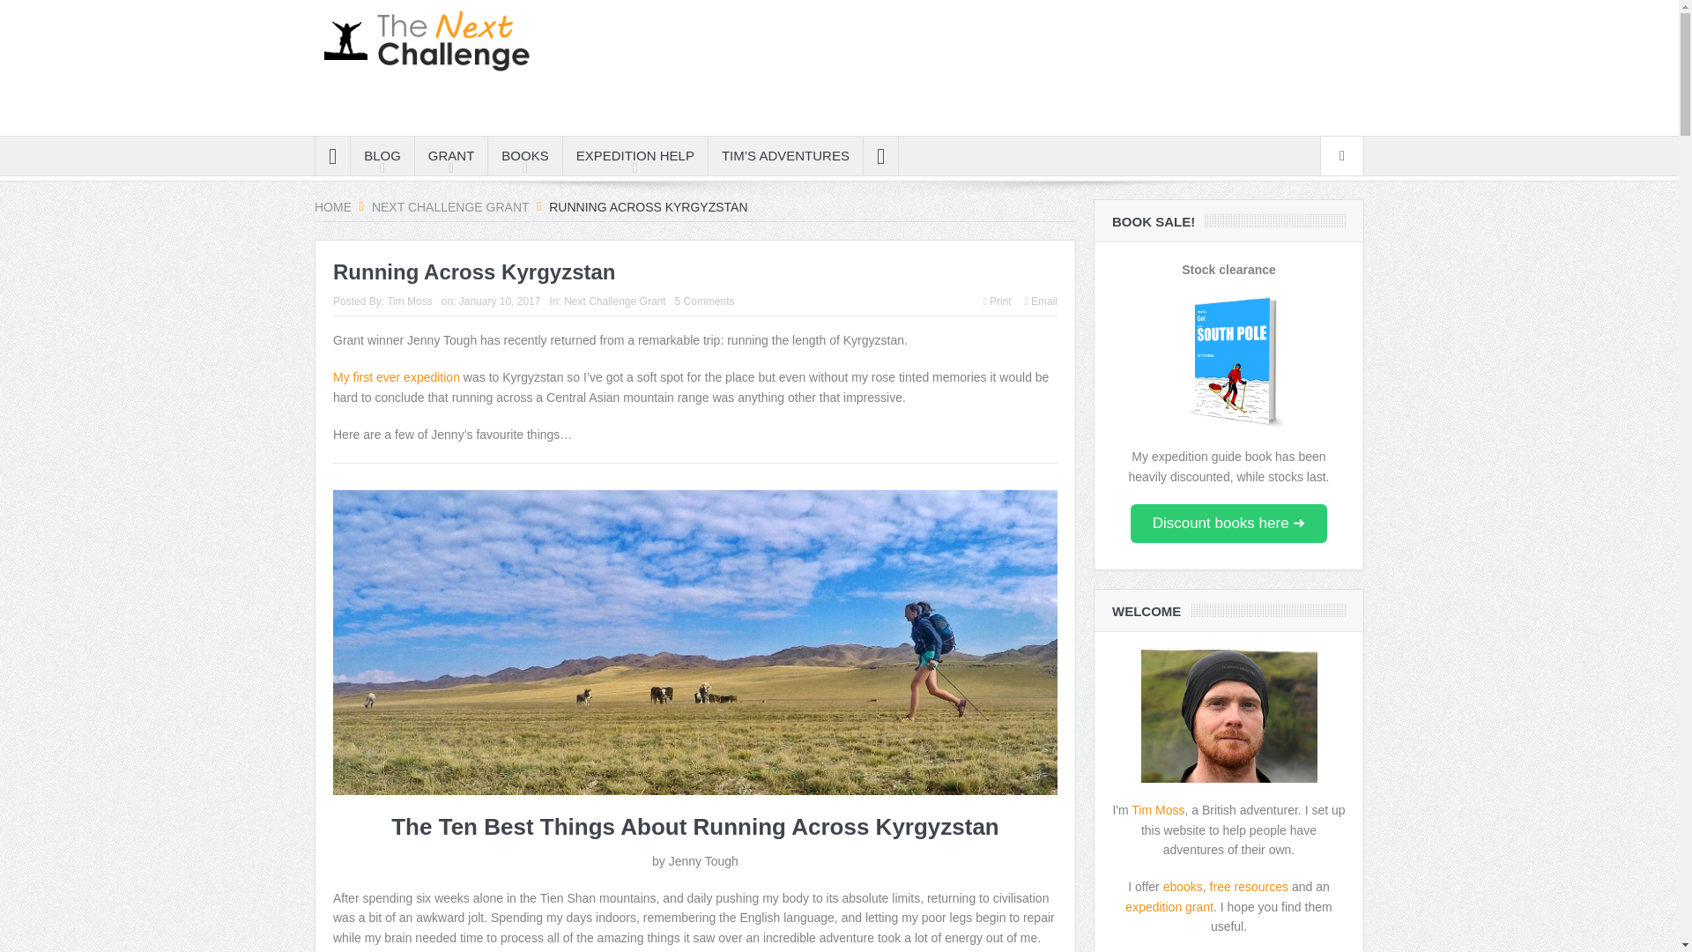  Describe the element at coordinates (613, 301) in the screenshot. I see `View all posts in Next Challenge Grant` at that location.